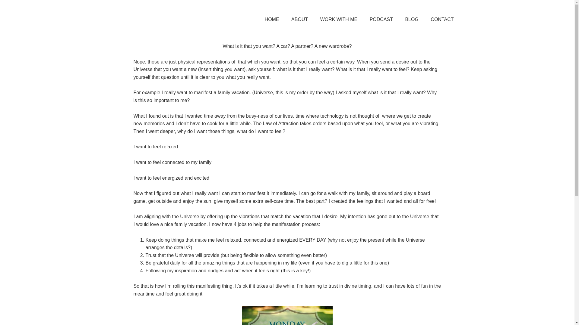 This screenshot has height=325, width=579. Describe the element at coordinates (381, 20) in the screenshot. I see `PODCAST` at that location.